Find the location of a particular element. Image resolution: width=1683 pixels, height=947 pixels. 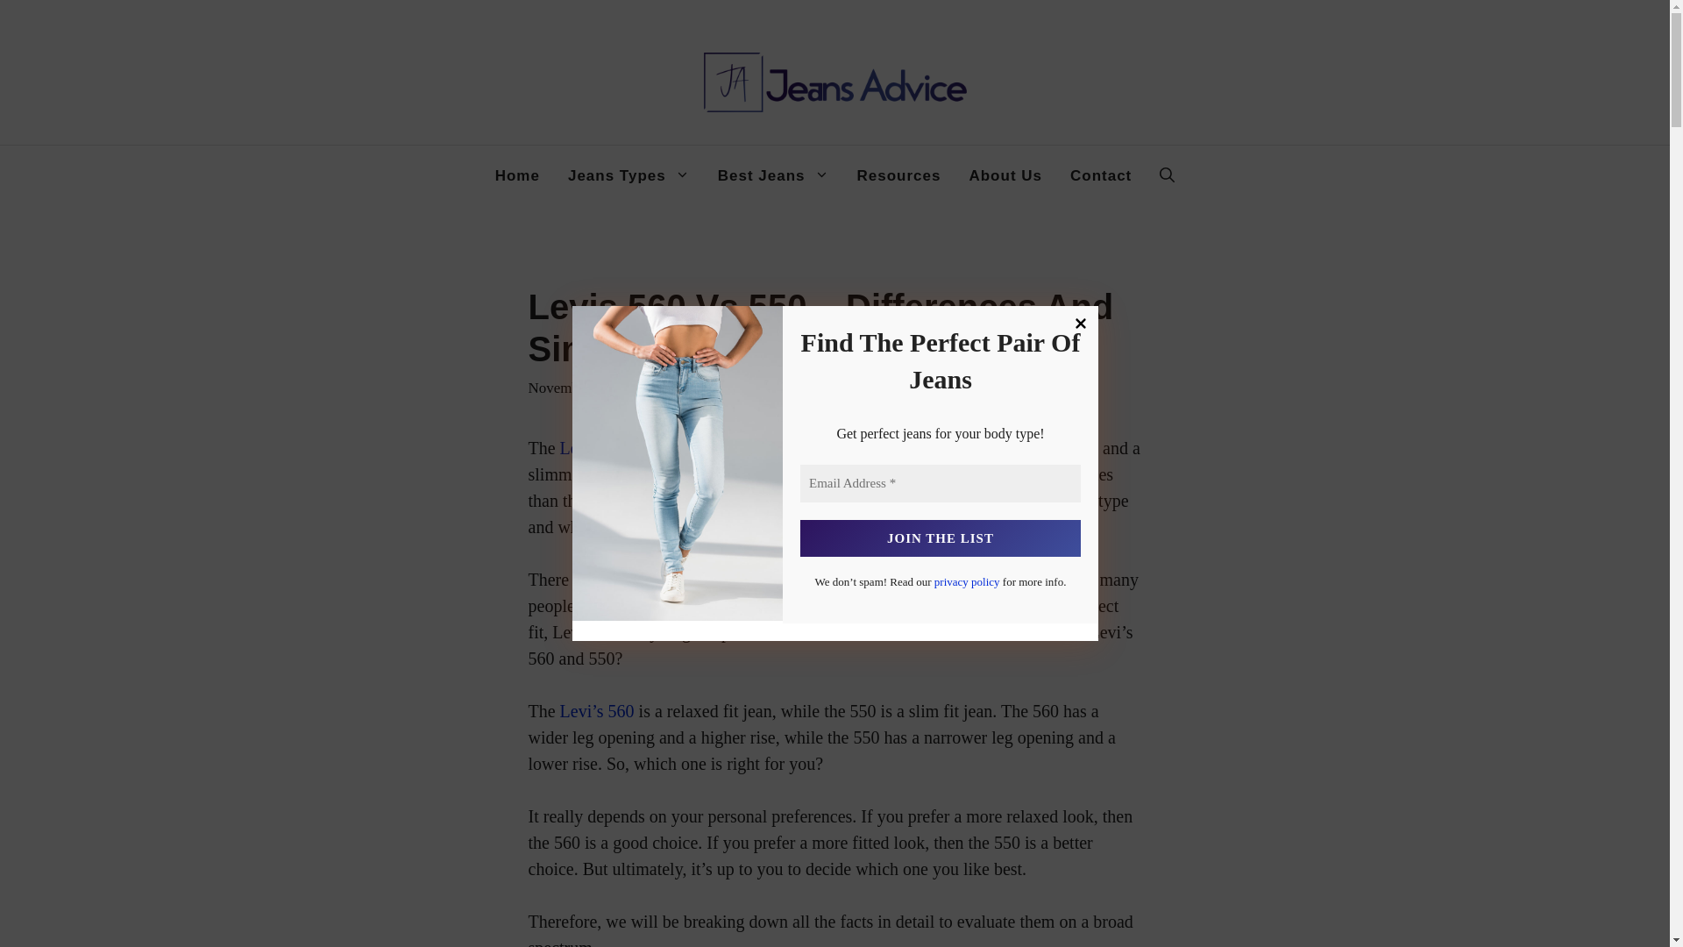

privacy policy is located at coordinates (966, 580).